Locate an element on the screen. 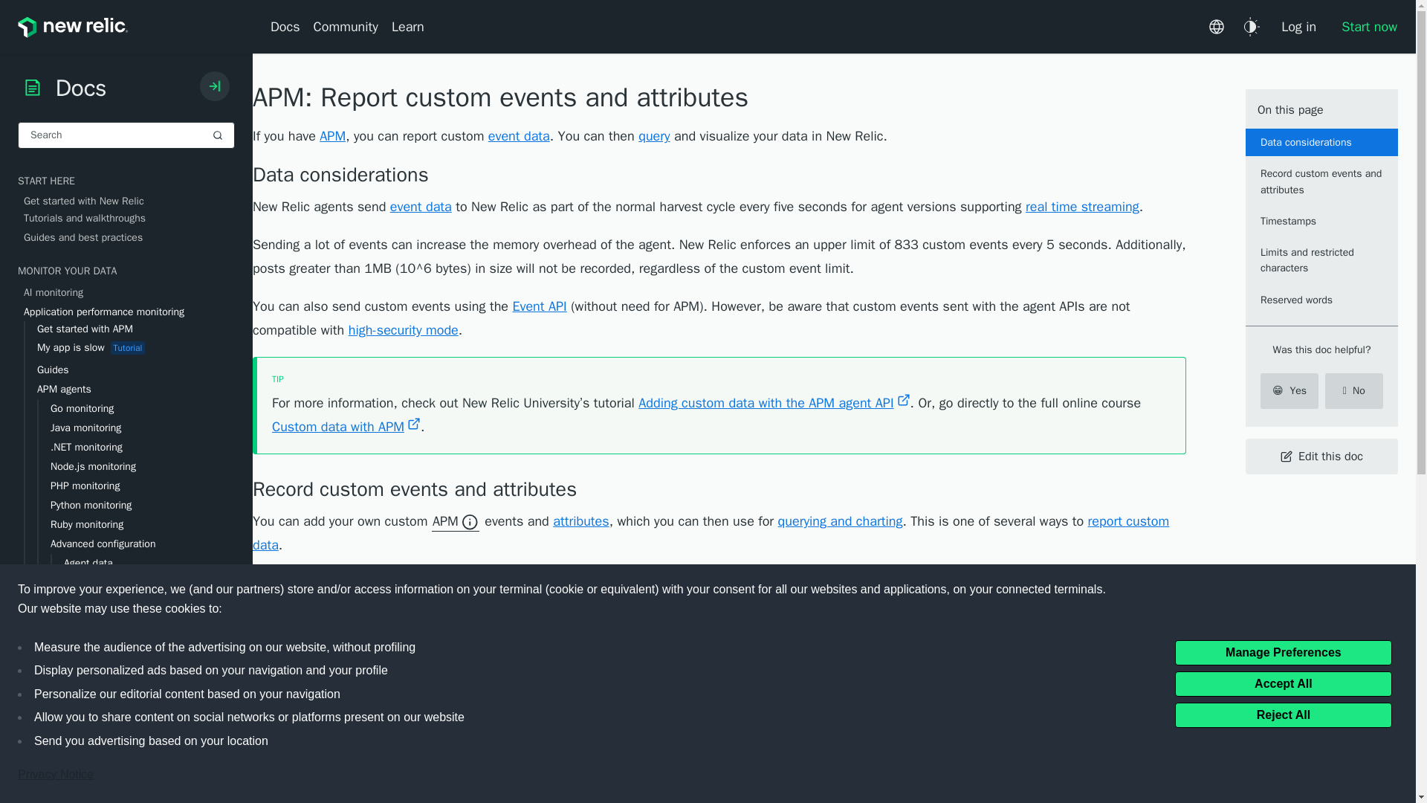 The image size is (1427, 803). Get started with APM is located at coordinates (136, 329).